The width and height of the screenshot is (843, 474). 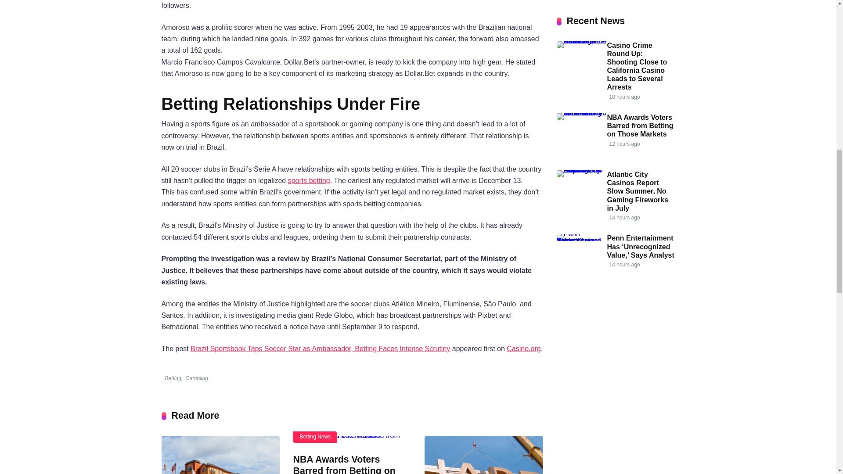 What do you see at coordinates (352, 439) in the screenshot?
I see `NBA Awards Voters Barred from Betting on Those Markets` at bounding box center [352, 439].